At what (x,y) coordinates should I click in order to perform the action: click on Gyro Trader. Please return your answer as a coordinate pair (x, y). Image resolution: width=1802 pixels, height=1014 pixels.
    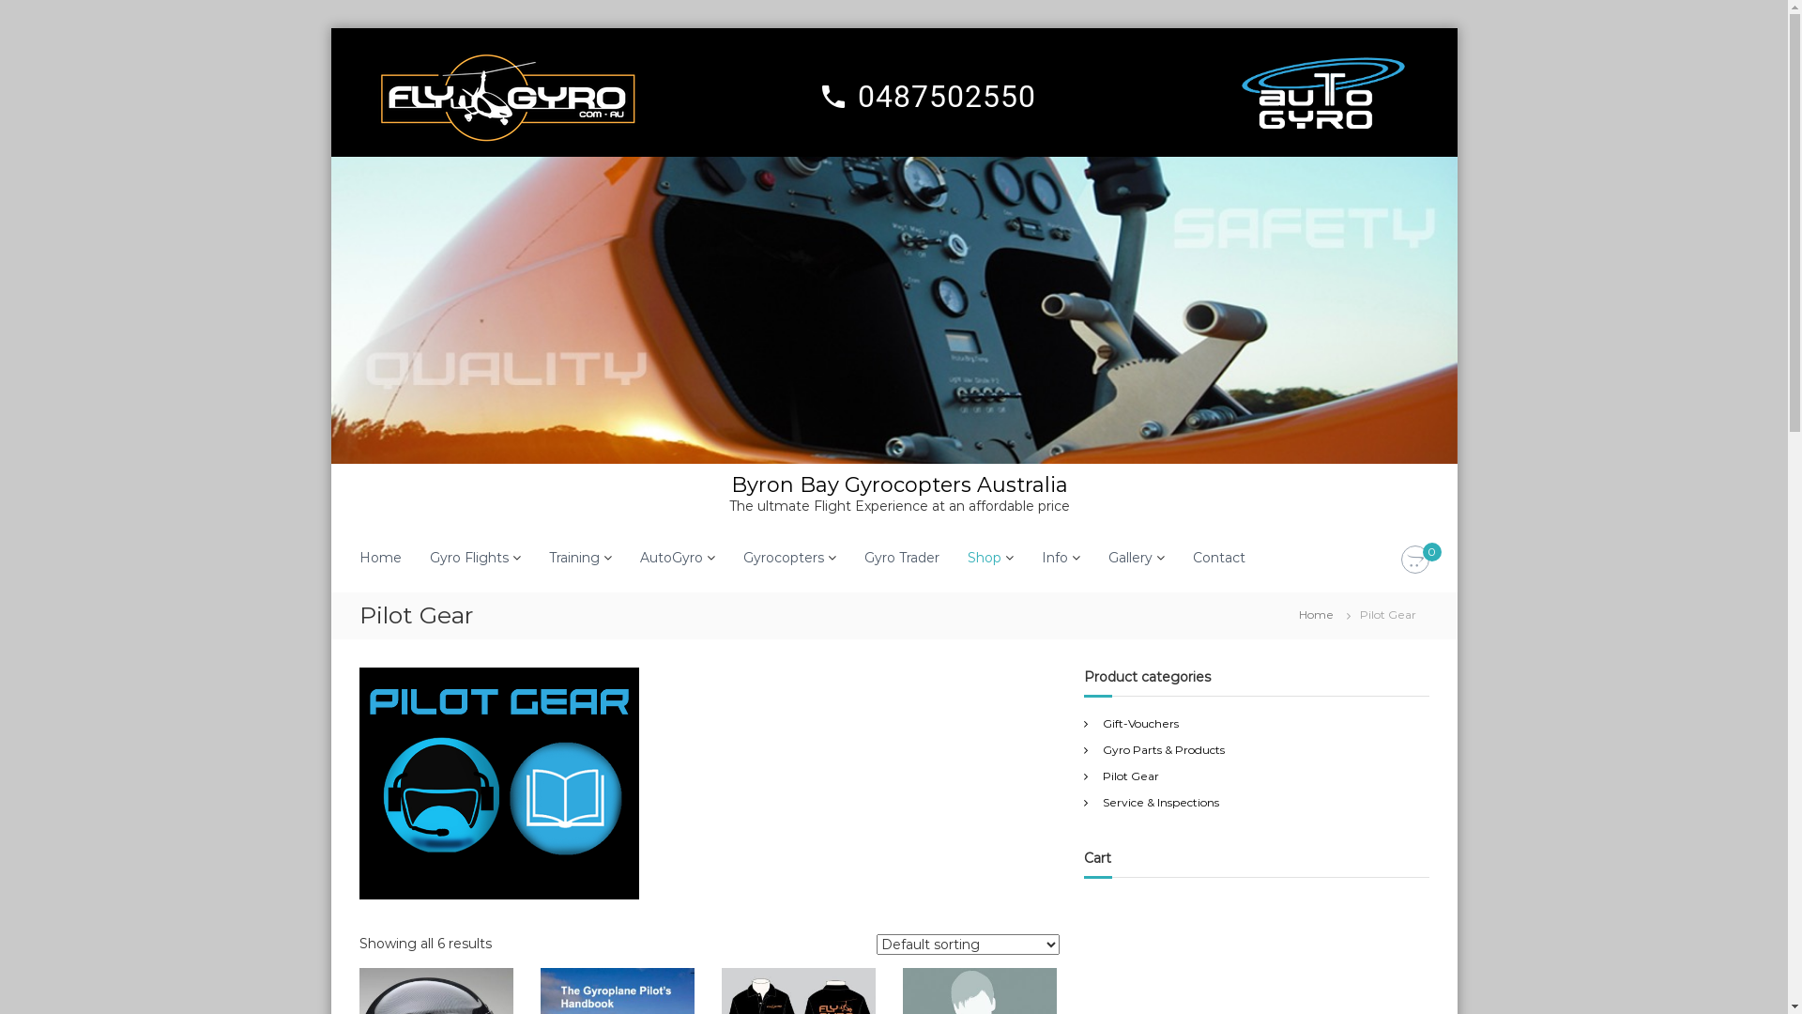
    Looking at the image, I should click on (901, 558).